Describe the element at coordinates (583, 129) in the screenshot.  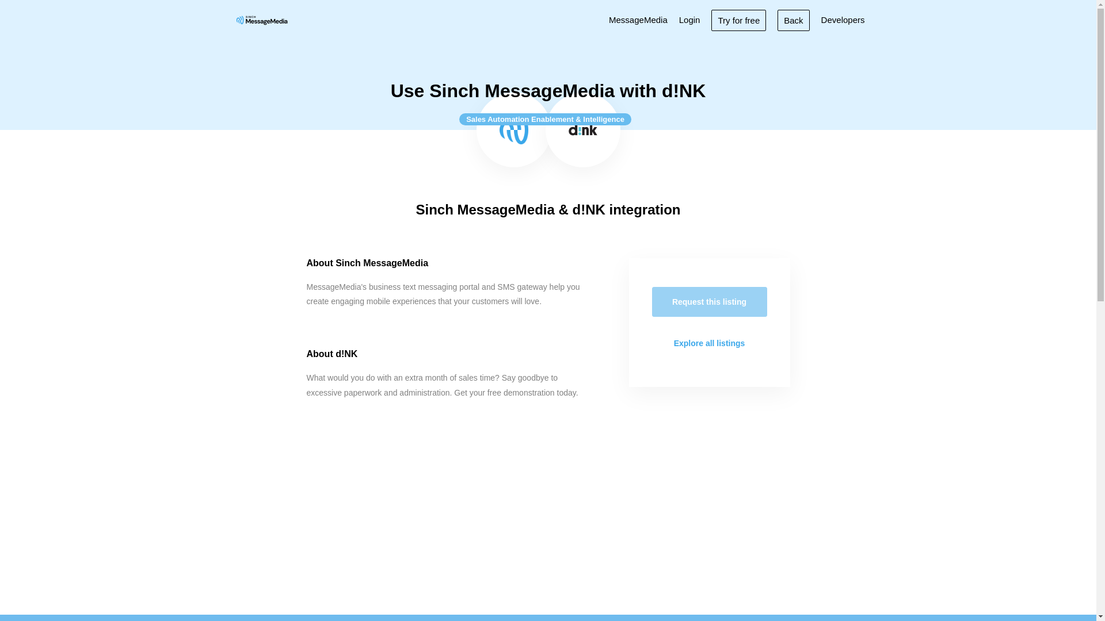
I see `d!NK` at that location.